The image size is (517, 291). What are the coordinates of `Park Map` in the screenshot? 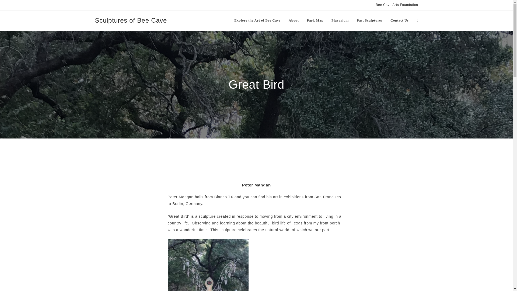 It's located at (315, 20).